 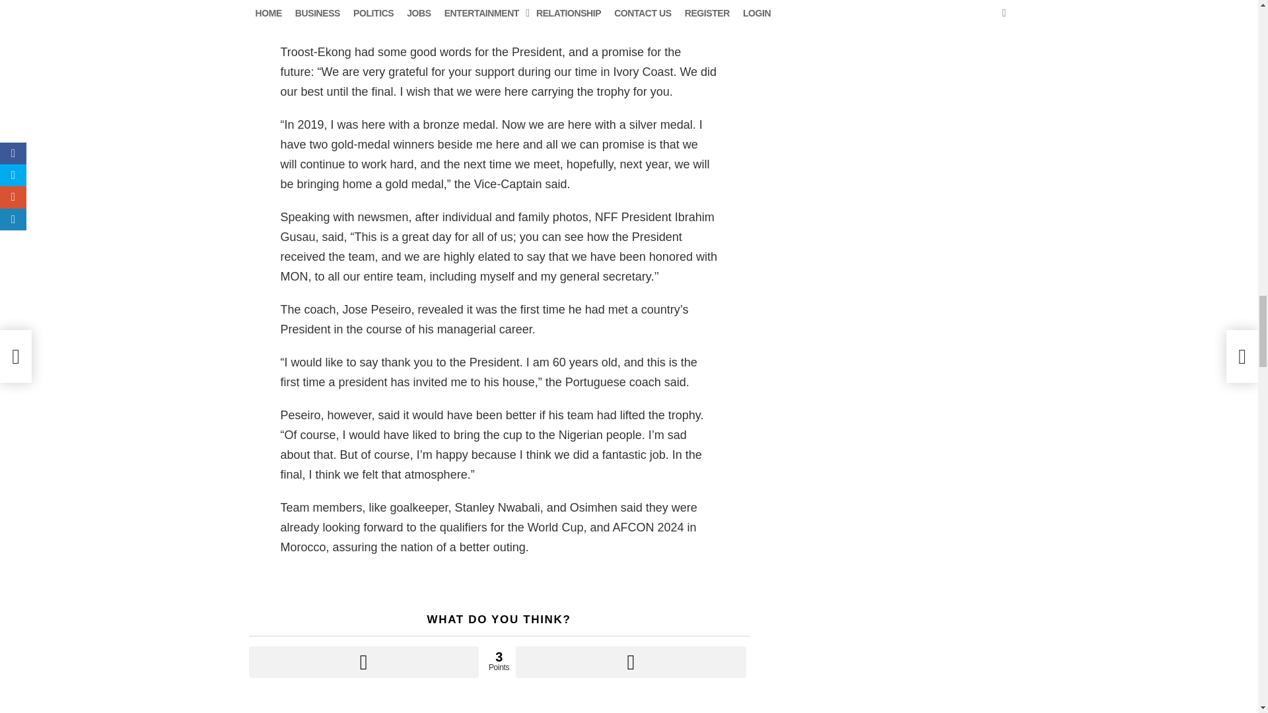 I want to click on Downvote, so click(x=630, y=662).